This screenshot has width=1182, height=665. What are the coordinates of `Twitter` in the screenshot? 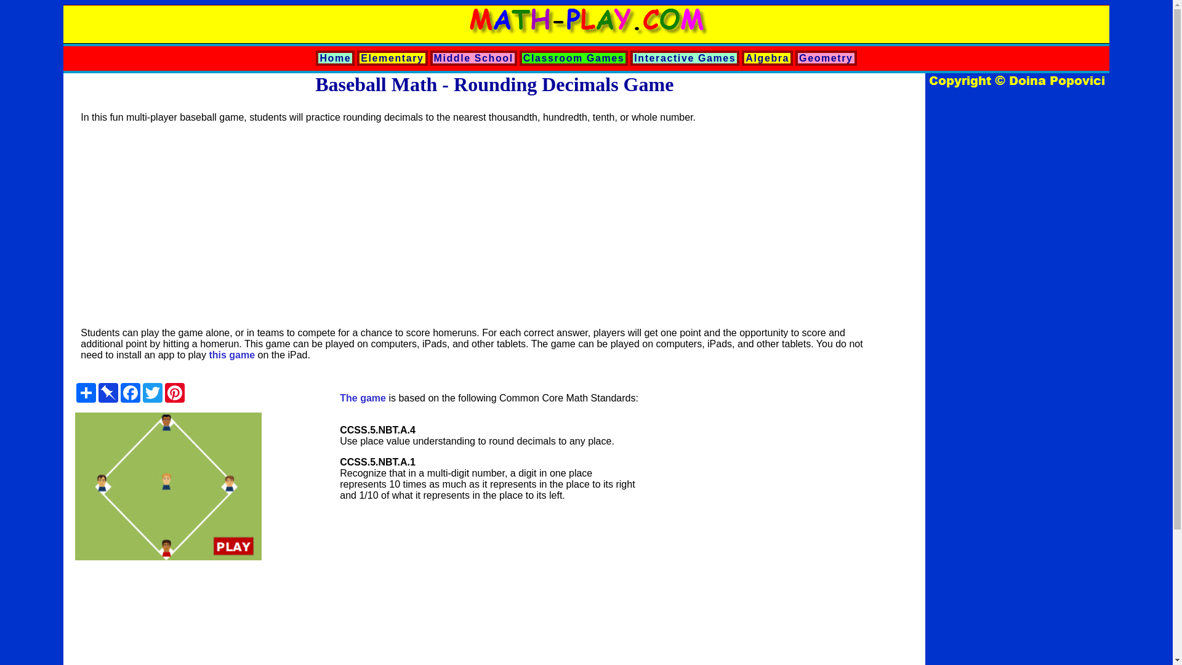 It's located at (153, 393).